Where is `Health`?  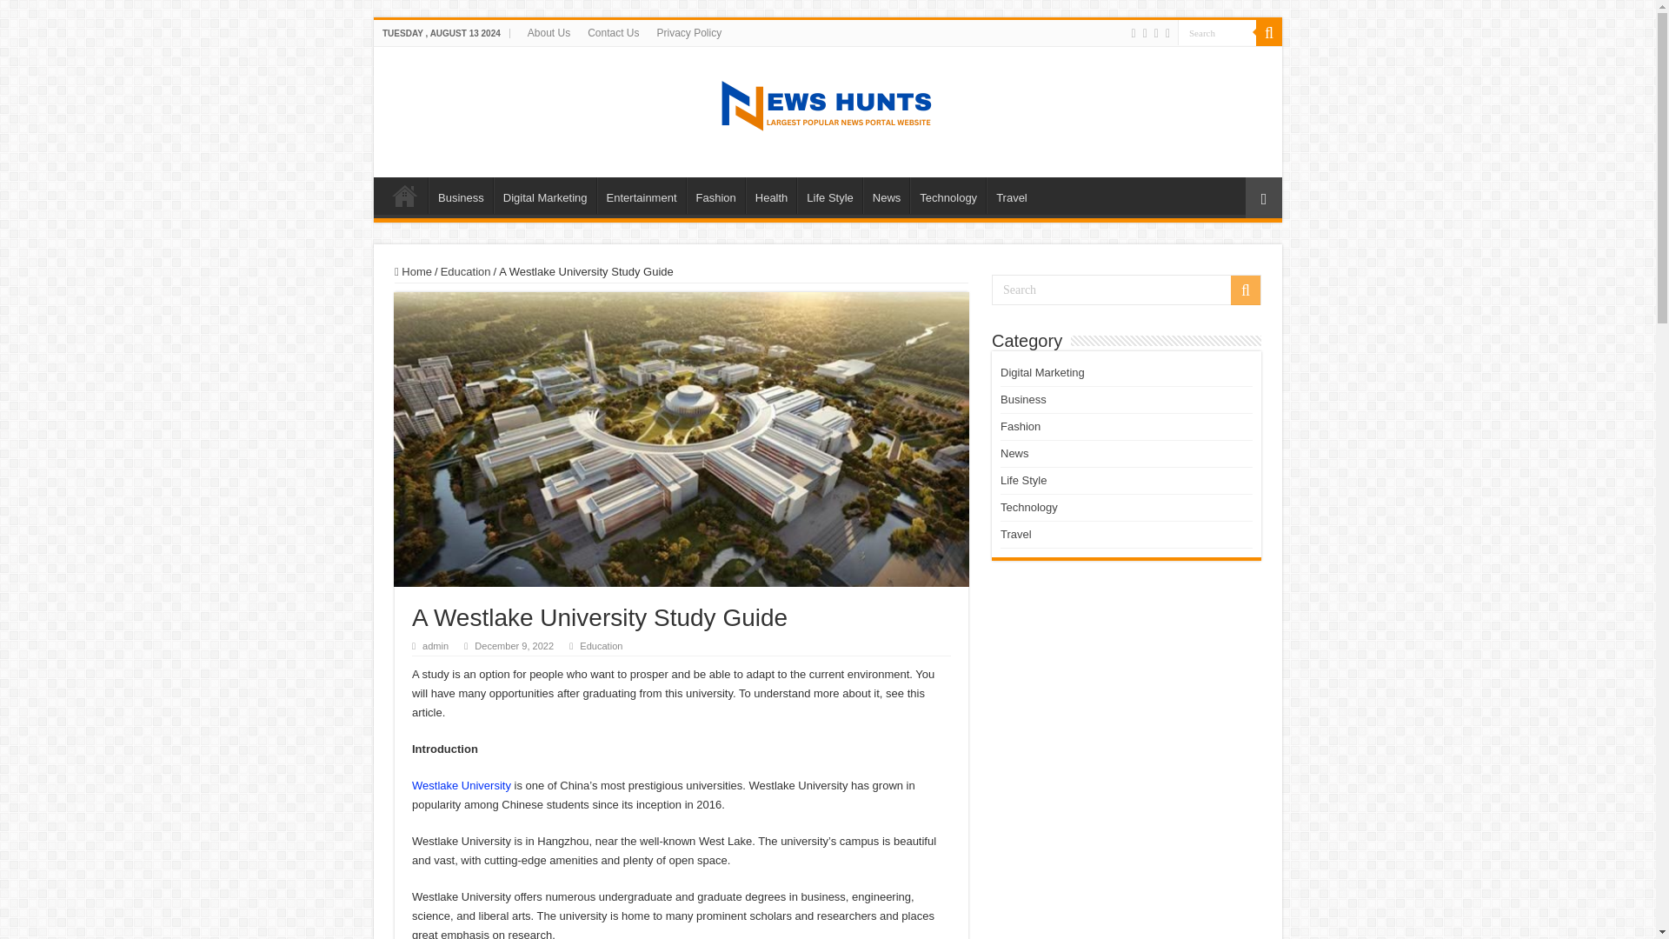 Health is located at coordinates (772, 196).